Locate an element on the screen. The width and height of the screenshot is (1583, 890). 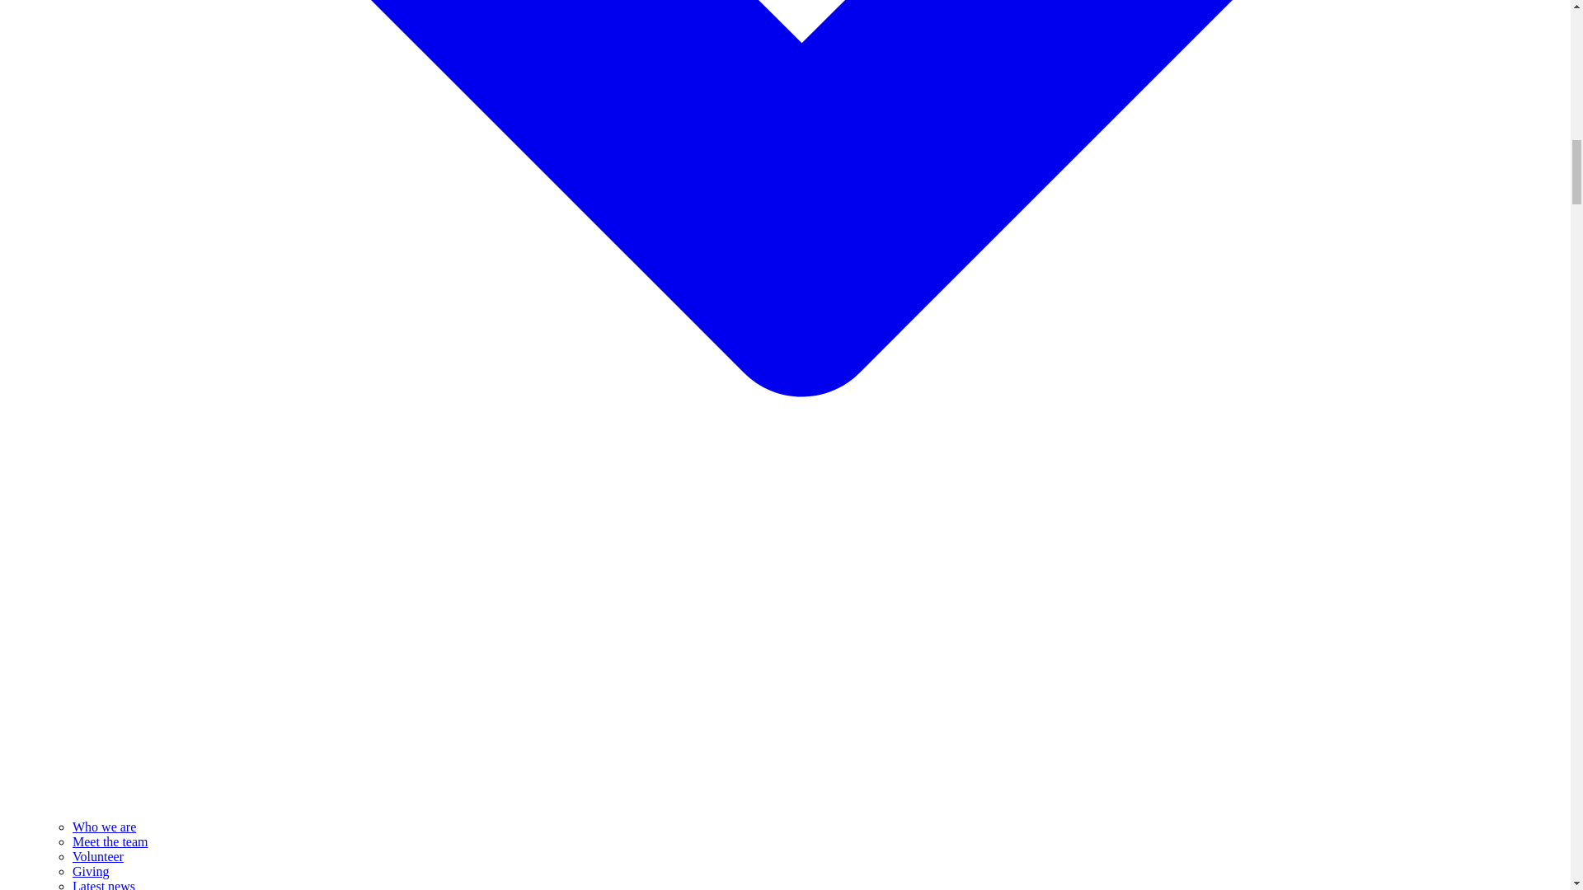
Who we are is located at coordinates (104, 826).